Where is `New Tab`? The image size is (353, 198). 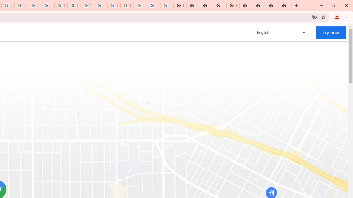 New Tab is located at coordinates (220, 5).